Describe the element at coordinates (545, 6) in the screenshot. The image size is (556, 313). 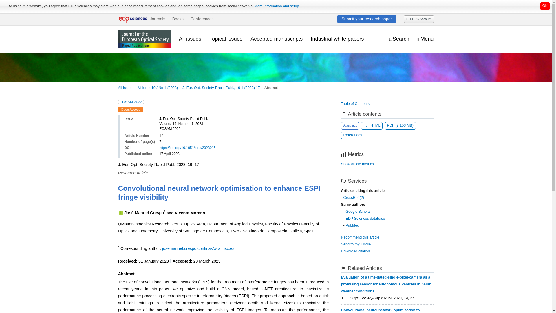
I see `Click to close this notification` at that location.